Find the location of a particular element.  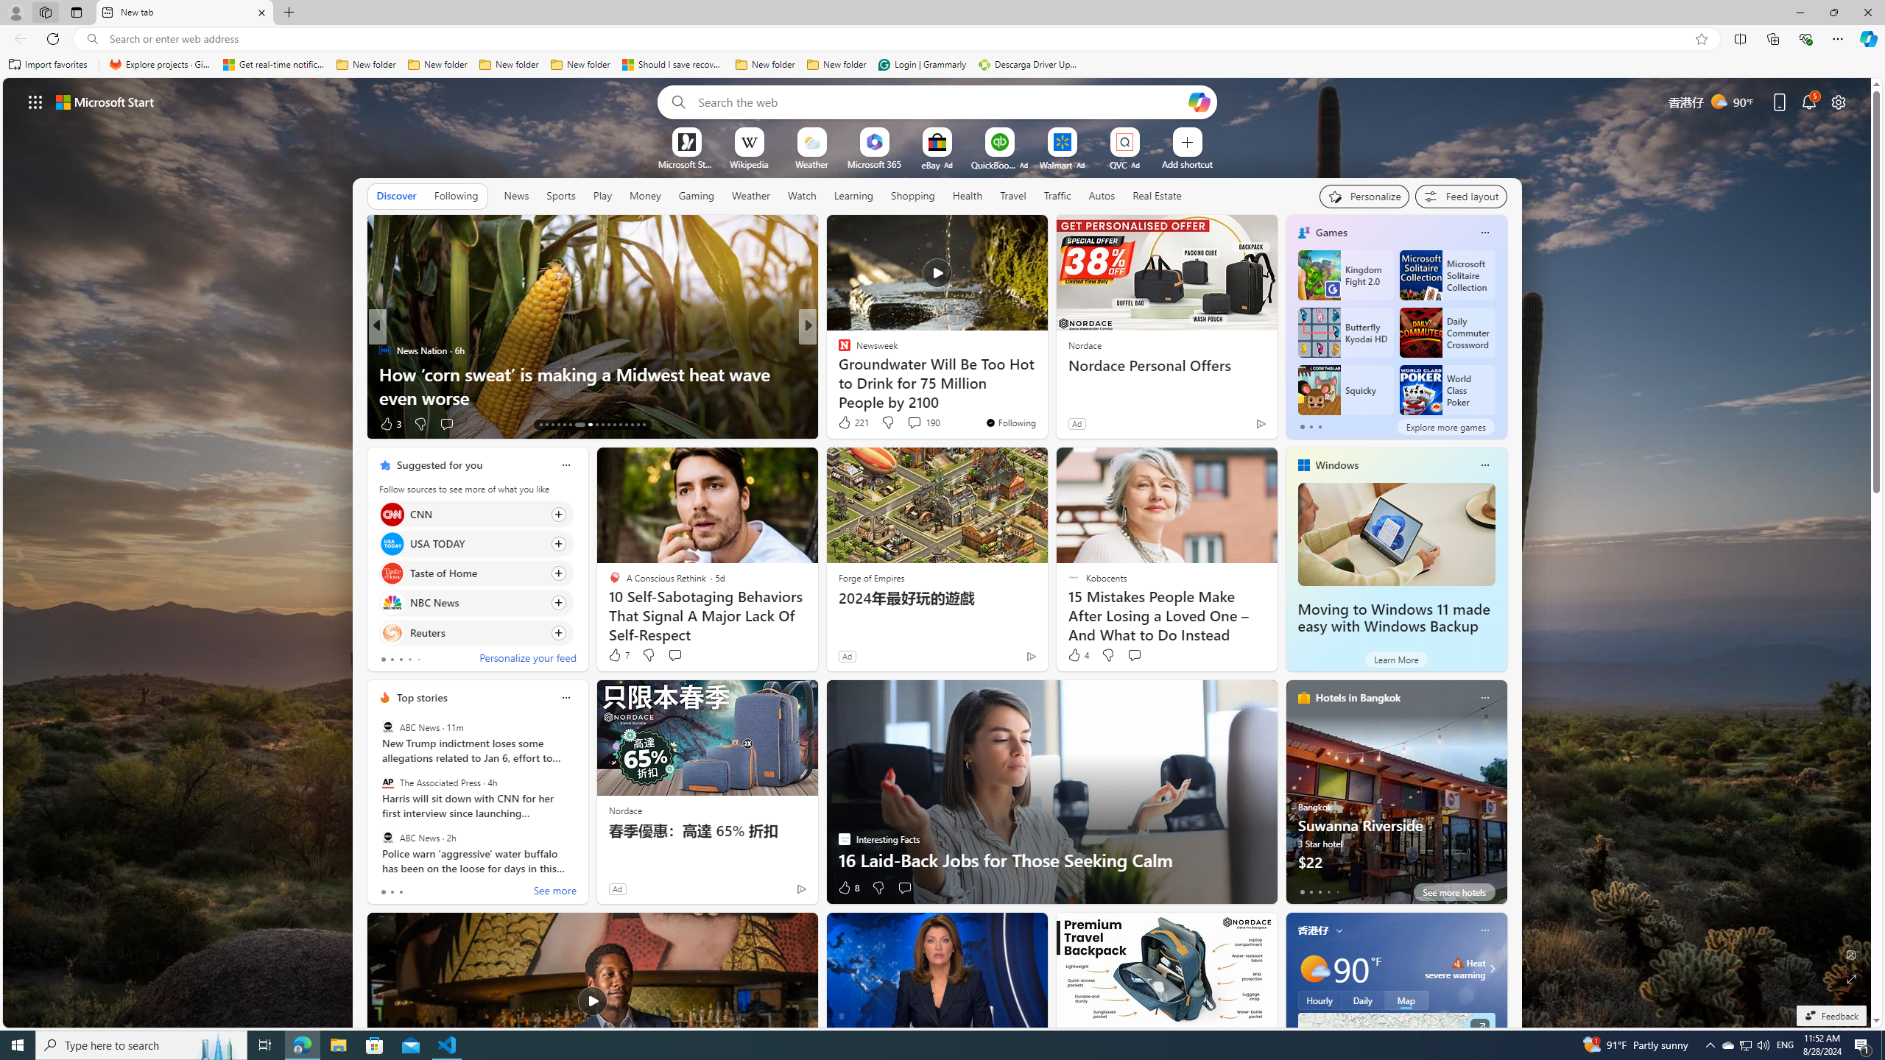

Expand background is located at coordinates (1852, 979).